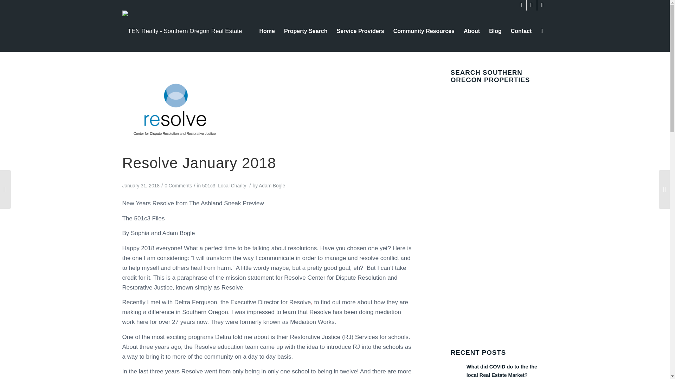 The height and width of the screenshot is (379, 675). I want to click on Posts by Adam Bogle, so click(271, 185).